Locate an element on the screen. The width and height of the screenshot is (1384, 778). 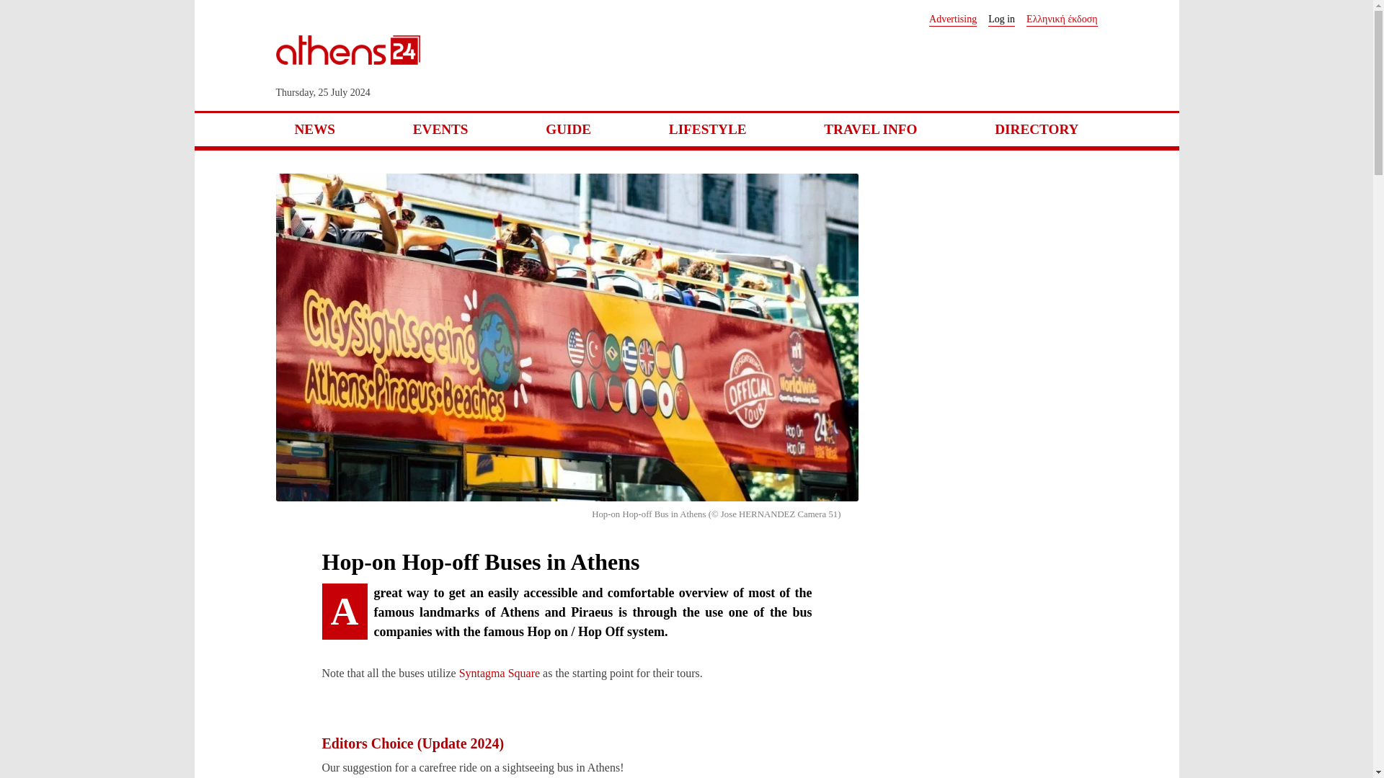
Advertisement is located at coordinates (835, 66).